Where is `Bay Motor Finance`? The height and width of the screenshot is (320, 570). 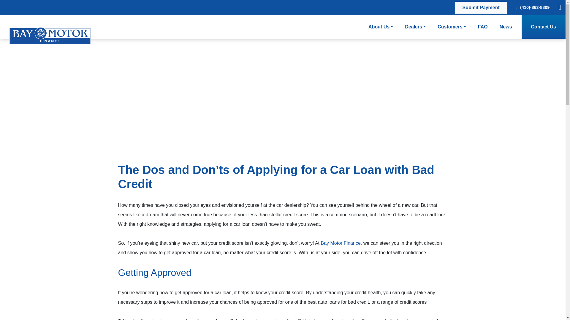
Bay Motor Finance is located at coordinates (340, 243).